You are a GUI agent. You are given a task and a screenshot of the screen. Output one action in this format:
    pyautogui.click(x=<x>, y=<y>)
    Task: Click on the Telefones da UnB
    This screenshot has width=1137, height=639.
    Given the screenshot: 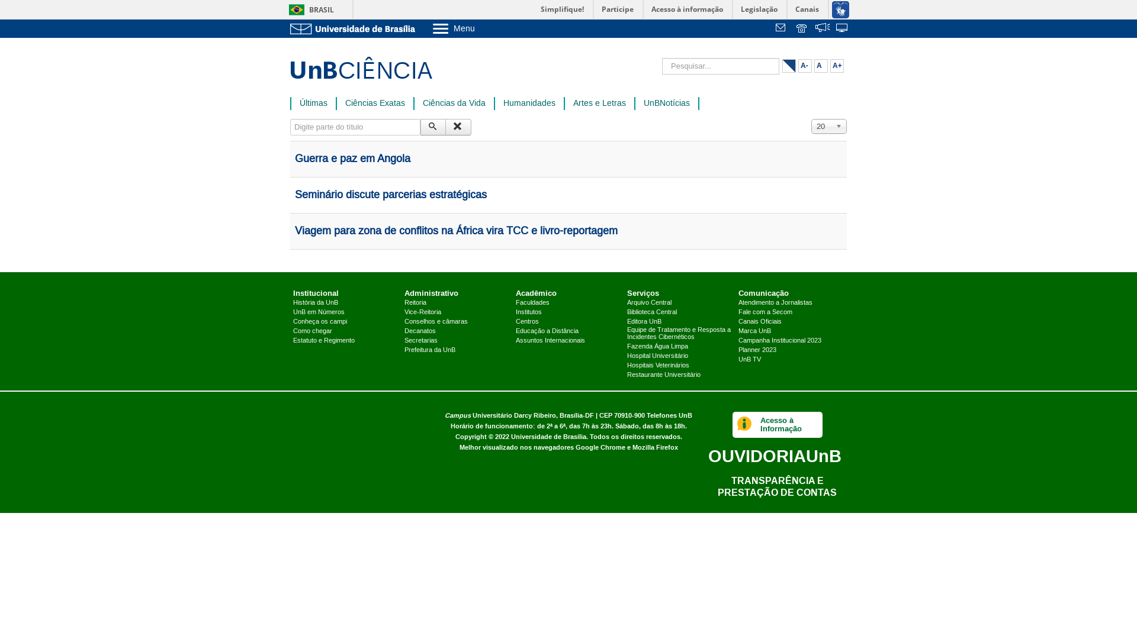 What is the action you would take?
    pyautogui.click(x=802, y=29)
    